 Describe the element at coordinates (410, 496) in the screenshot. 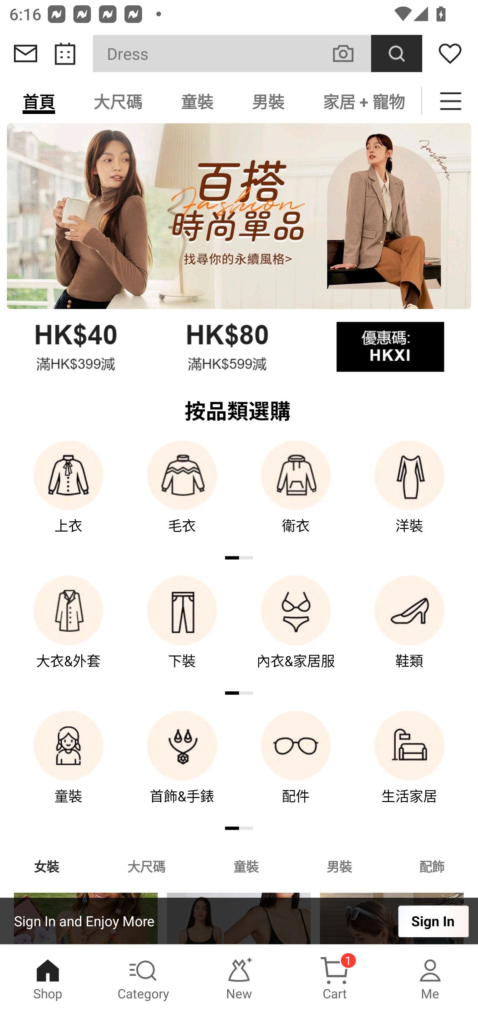

I see `洋裝` at that location.